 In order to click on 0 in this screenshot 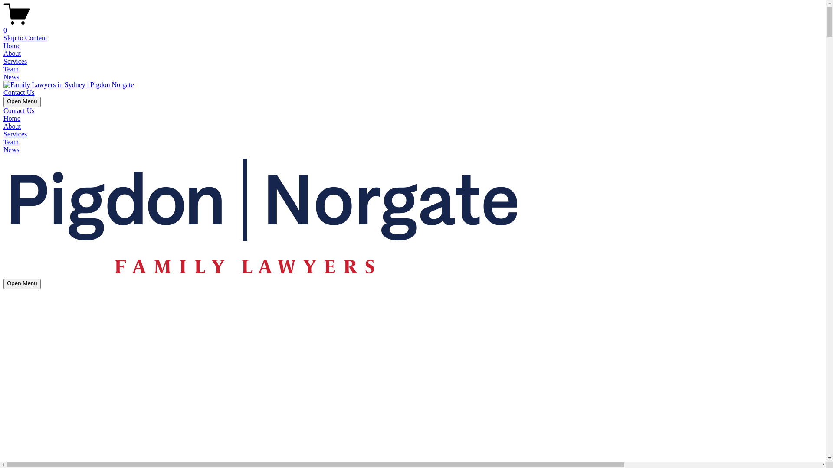, I will do `click(413, 26)`.